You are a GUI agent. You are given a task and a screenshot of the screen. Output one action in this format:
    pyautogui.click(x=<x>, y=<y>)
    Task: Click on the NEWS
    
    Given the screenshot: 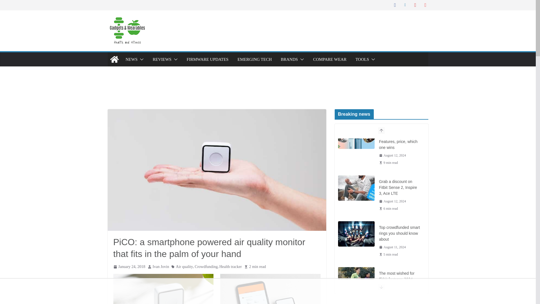 What is the action you would take?
    pyautogui.click(x=131, y=59)
    